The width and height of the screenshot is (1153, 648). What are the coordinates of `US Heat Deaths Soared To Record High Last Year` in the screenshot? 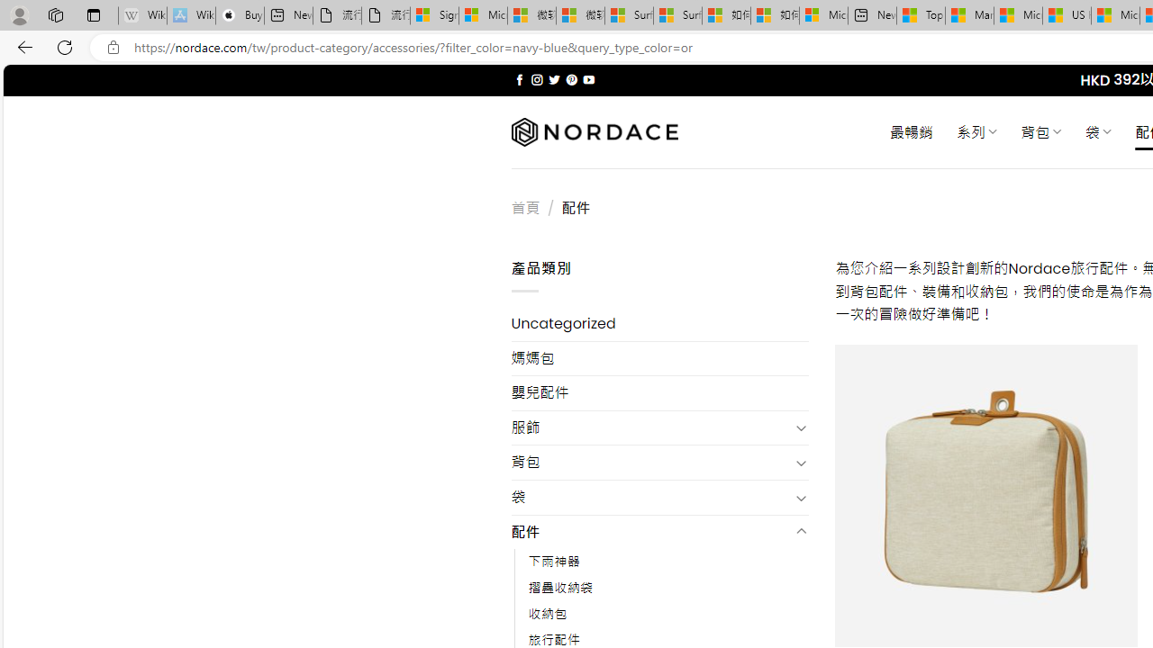 It's located at (1067, 16).